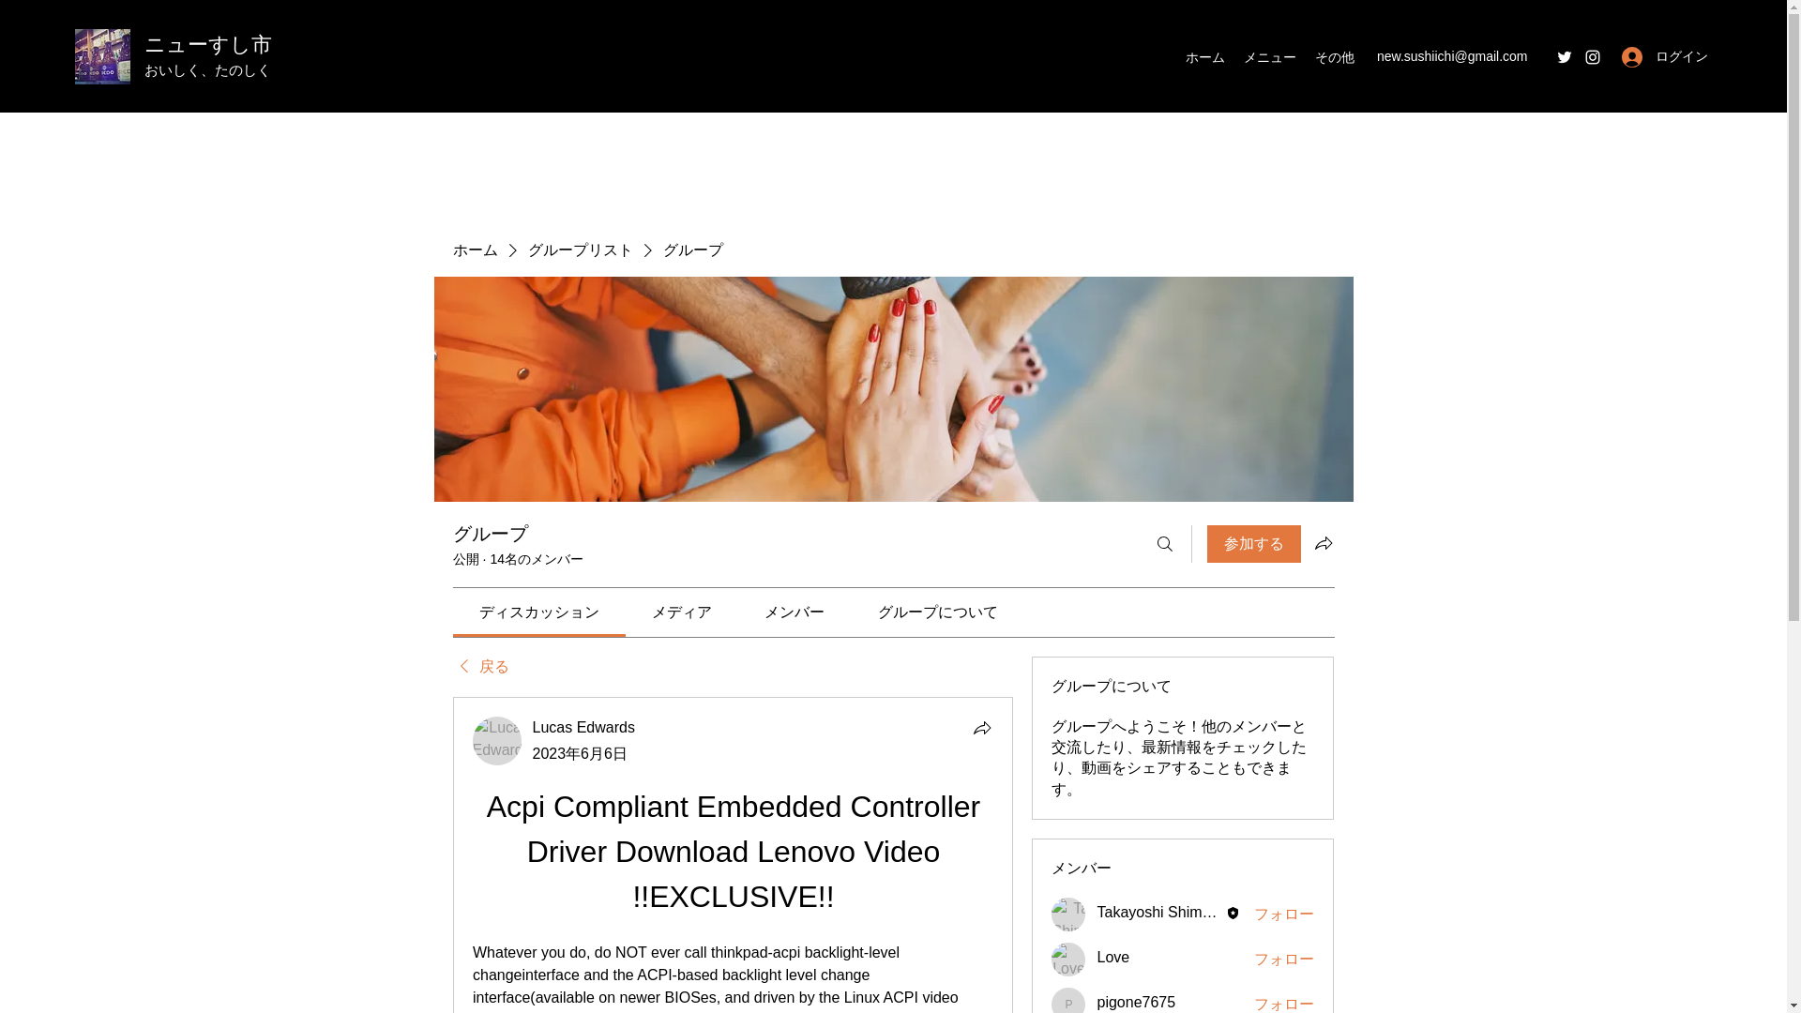 This screenshot has height=1013, width=1801. I want to click on Love, so click(1112, 957).